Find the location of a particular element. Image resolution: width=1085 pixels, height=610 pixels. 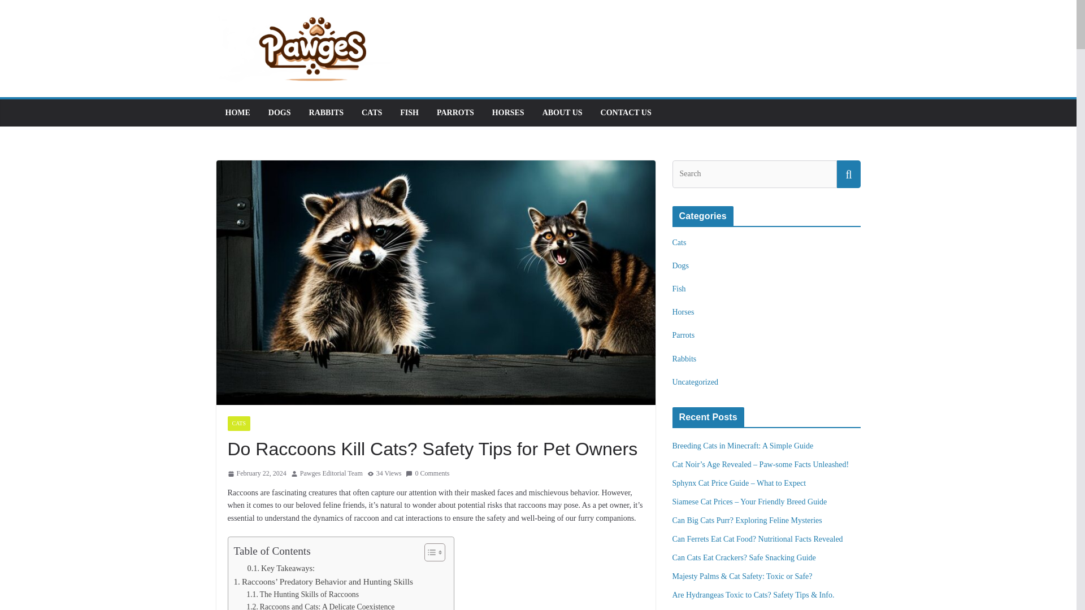

Key Takeaways: is located at coordinates (281, 568).